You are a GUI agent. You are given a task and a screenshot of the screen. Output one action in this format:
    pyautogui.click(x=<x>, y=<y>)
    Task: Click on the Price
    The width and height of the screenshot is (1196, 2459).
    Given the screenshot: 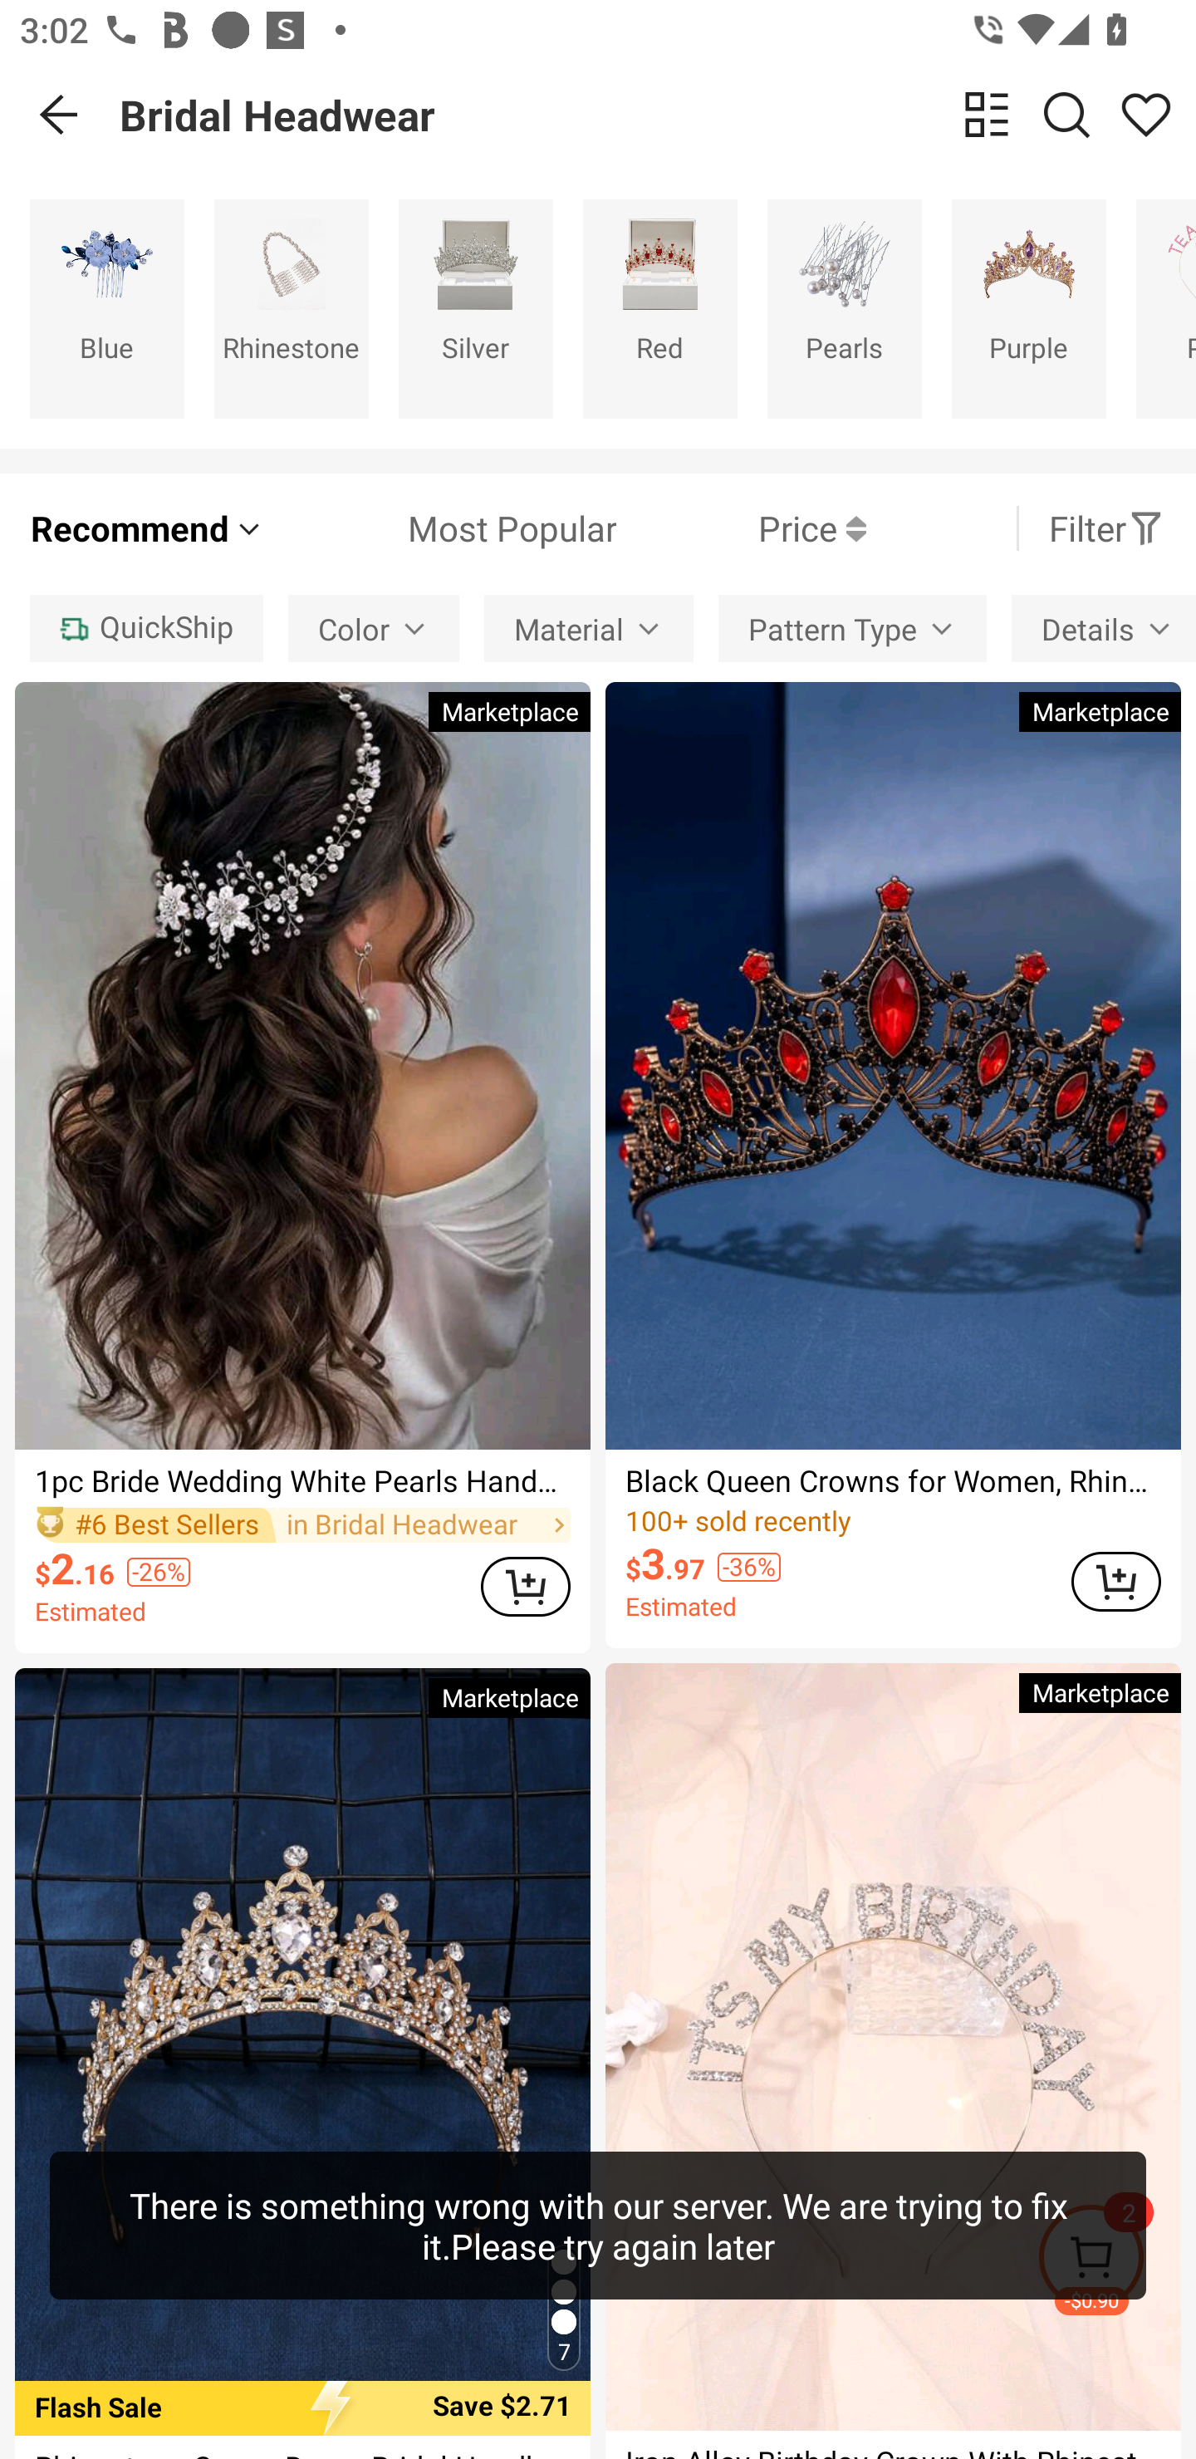 What is the action you would take?
    pyautogui.click(x=741, y=528)
    